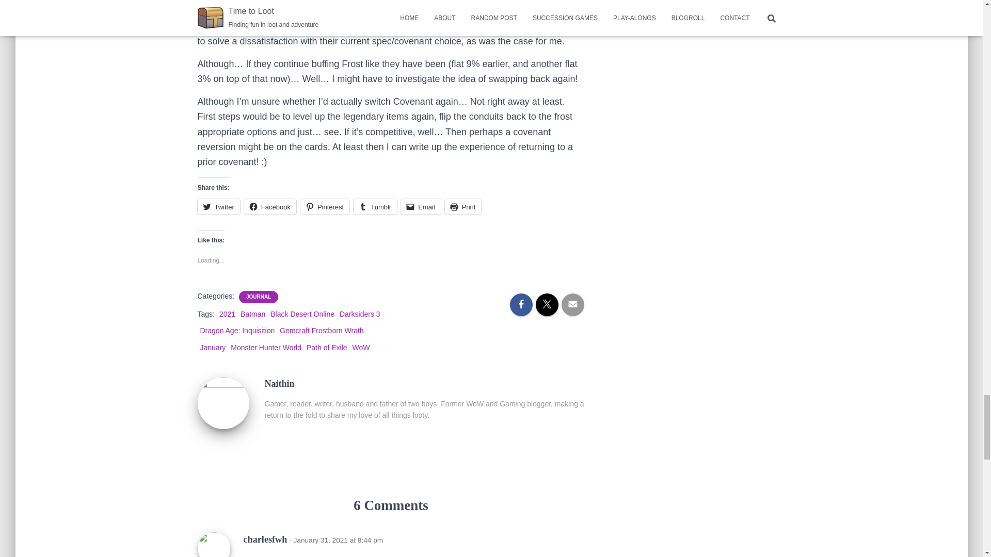  Describe the element at coordinates (325, 206) in the screenshot. I see `Click to share on Pinterest` at that location.